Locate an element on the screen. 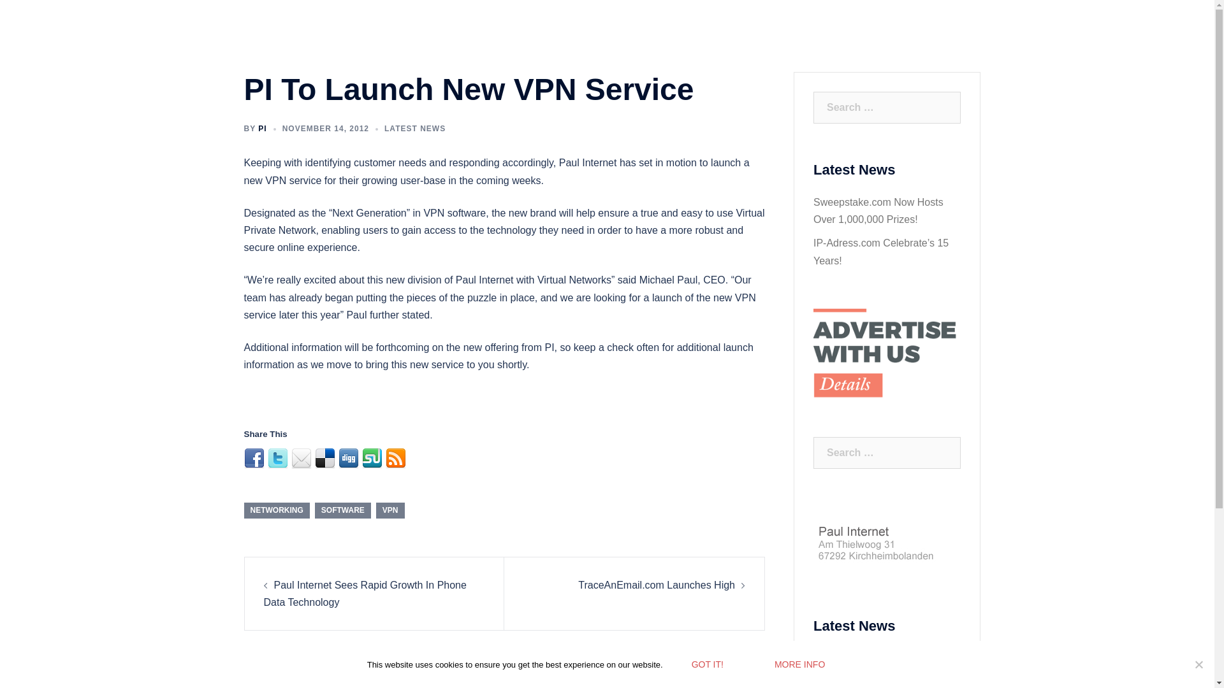  GOT IT! is located at coordinates (708, 664).